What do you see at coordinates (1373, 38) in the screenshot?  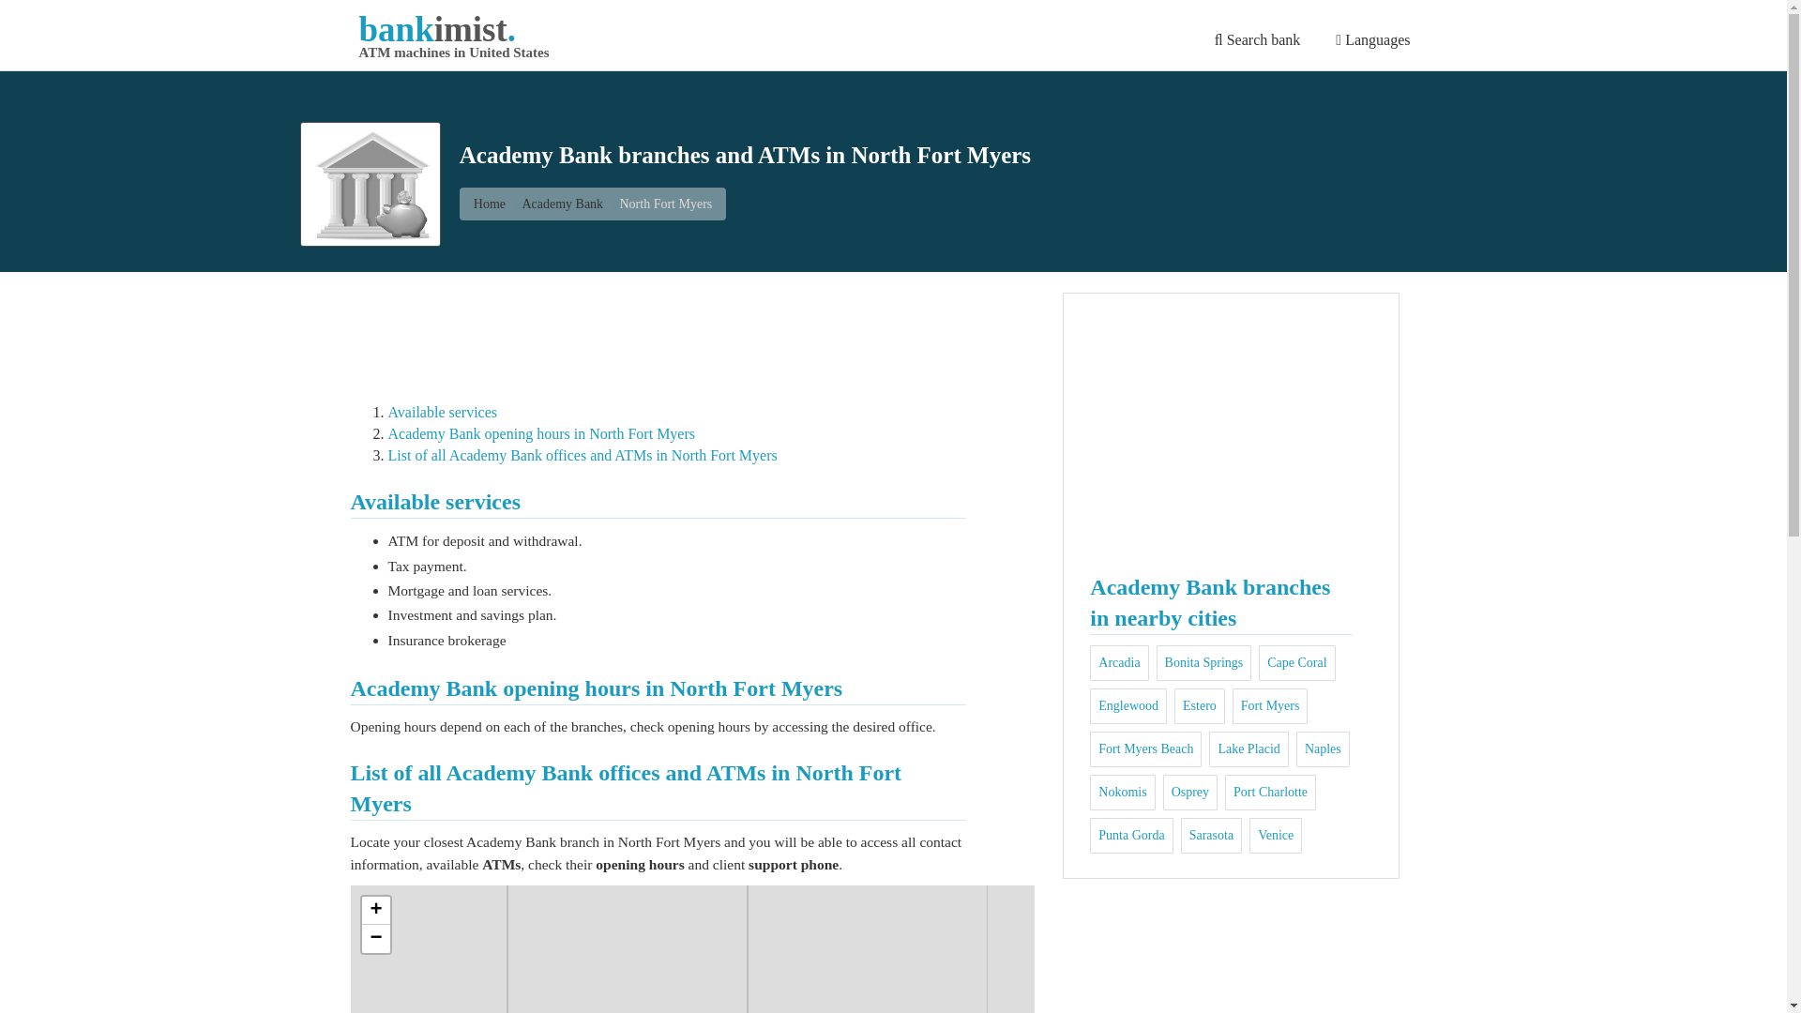 I see `Port Charlotte` at bounding box center [1373, 38].